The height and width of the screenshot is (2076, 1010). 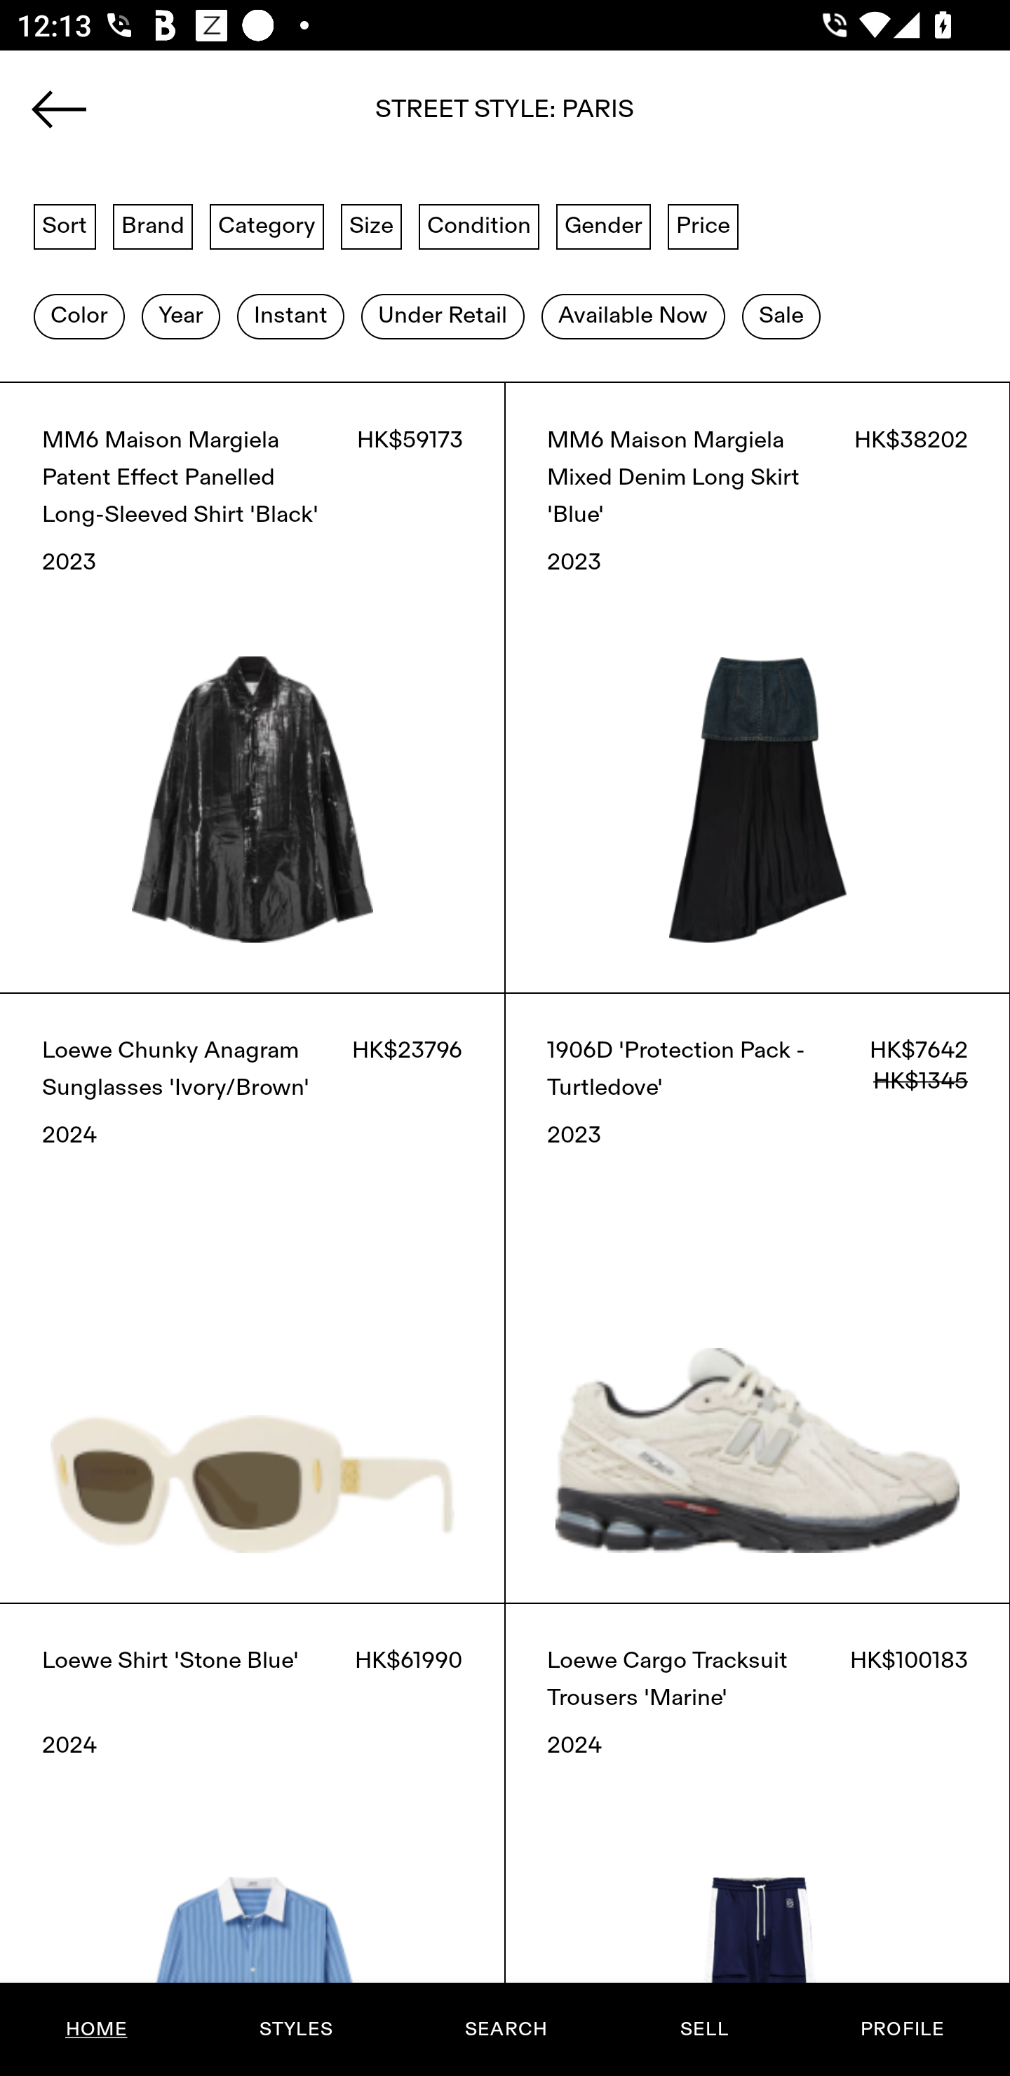 I want to click on Brand, so click(x=153, y=225).